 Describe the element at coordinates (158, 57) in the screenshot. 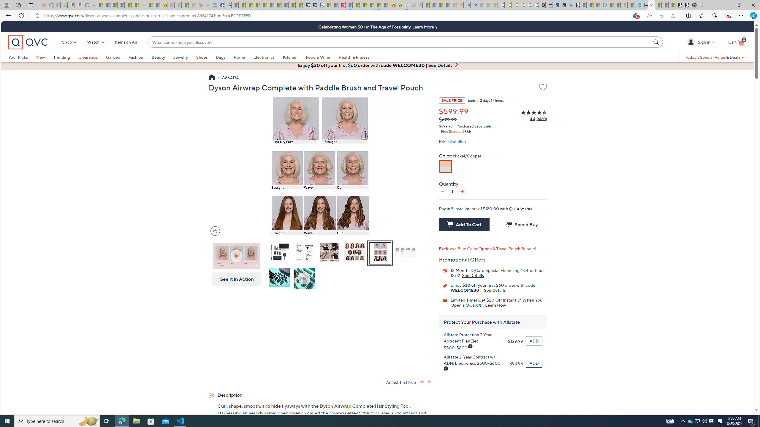

I see `Beauty` at that location.